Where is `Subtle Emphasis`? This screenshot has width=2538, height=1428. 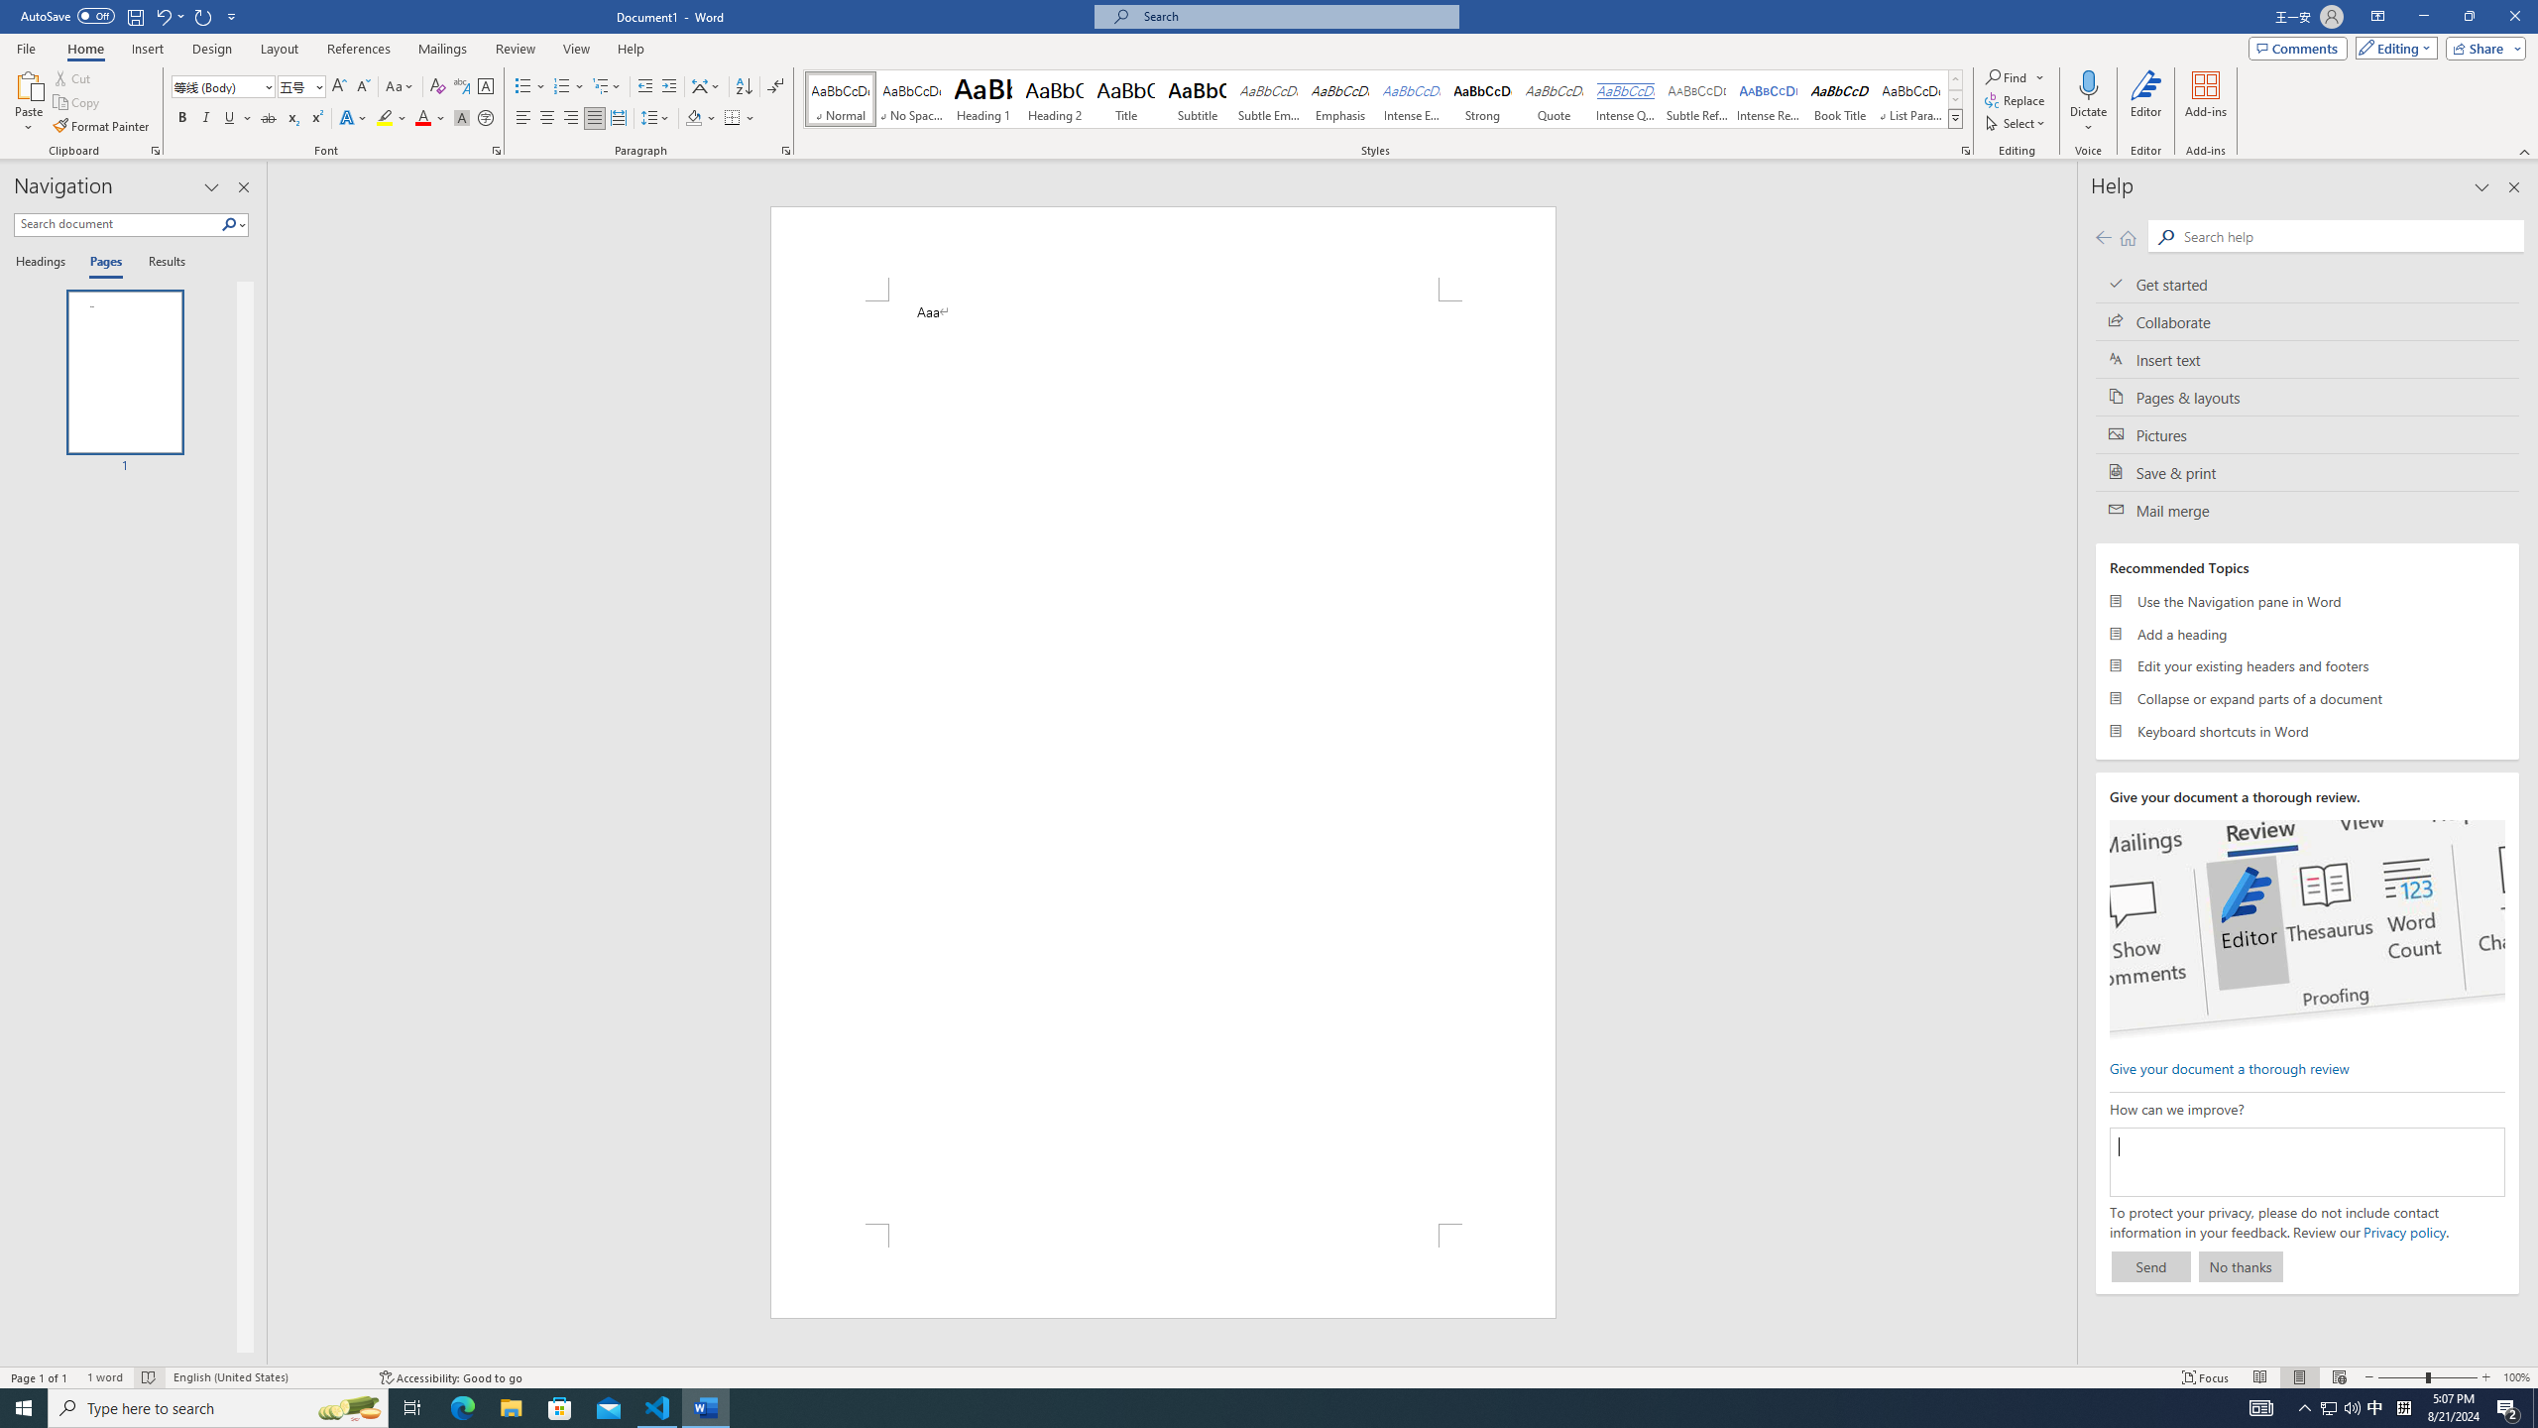 Subtle Emphasis is located at coordinates (1269, 99).